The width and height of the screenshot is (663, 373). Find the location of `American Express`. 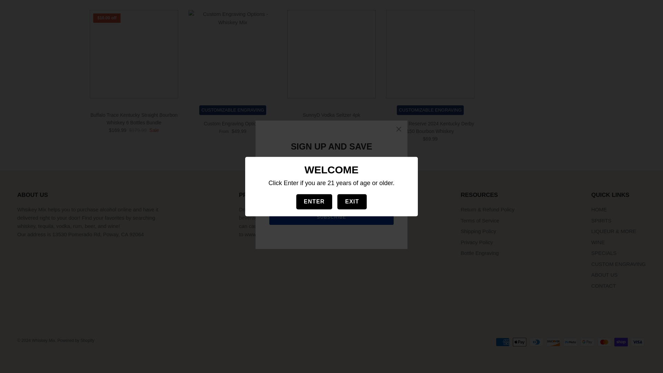

American Express is located at coordinates (503, 342).